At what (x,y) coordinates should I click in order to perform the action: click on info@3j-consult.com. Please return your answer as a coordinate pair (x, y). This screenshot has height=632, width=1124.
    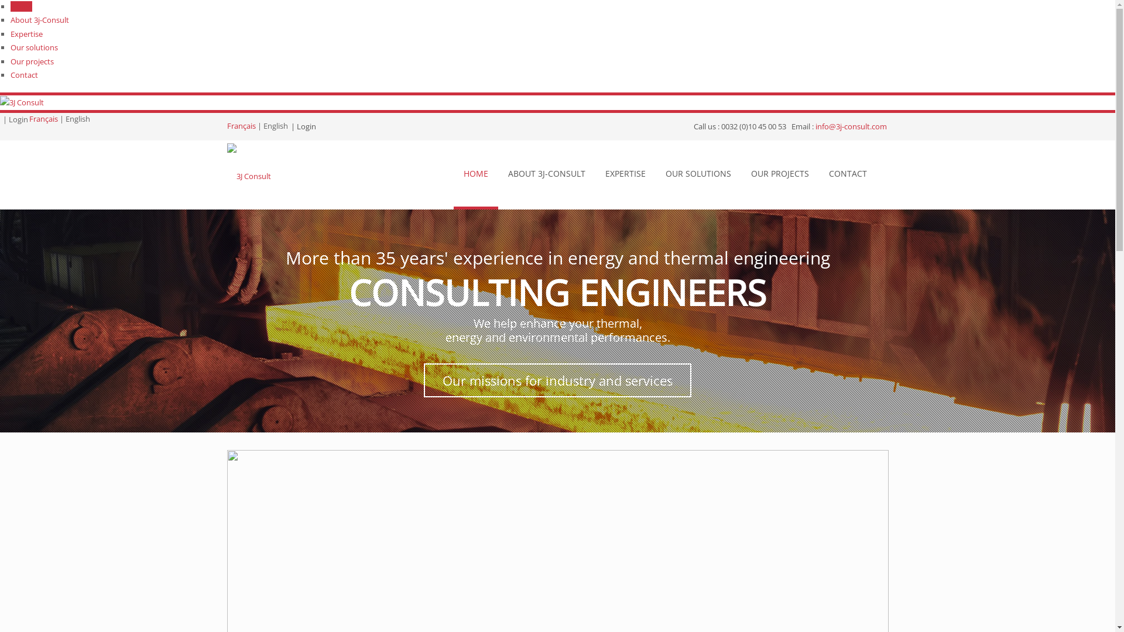
    Looking at the image, I should click on (850, 126).